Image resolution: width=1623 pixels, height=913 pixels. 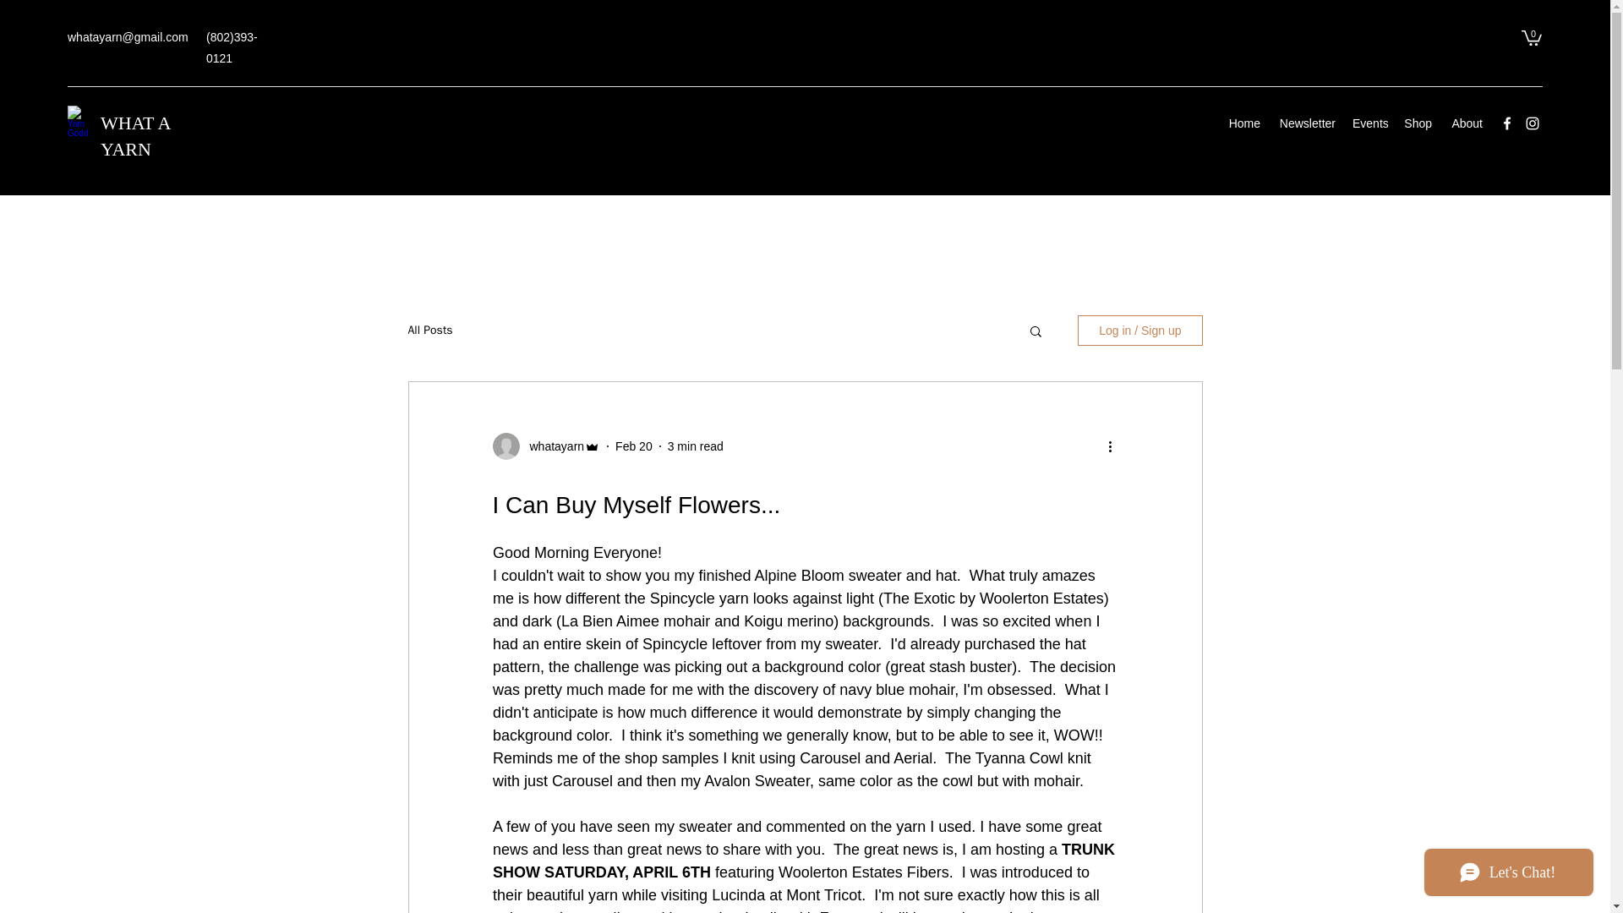 I want to click on About, so click(x=1466, y=123).